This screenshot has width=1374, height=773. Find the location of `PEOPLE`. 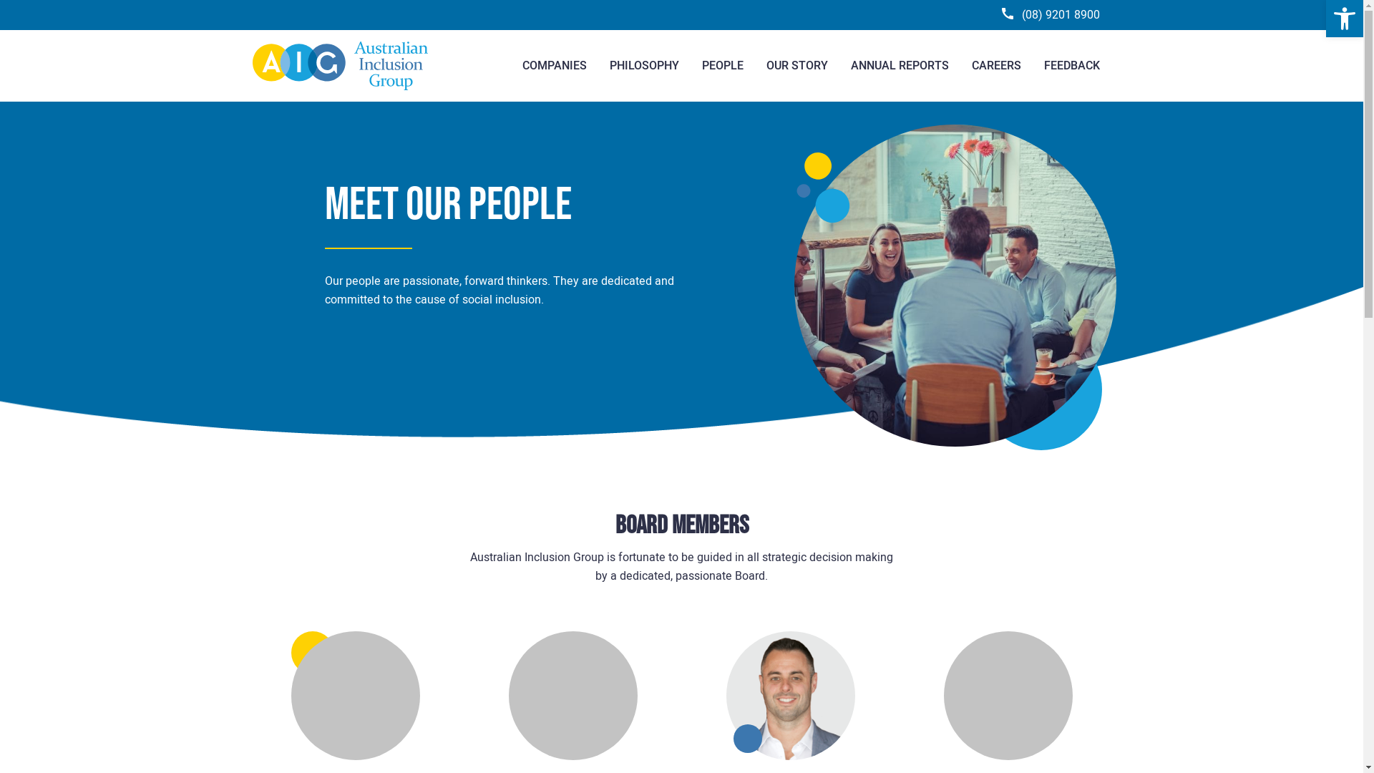

PEOPLE is located at coordinates (721, 66).